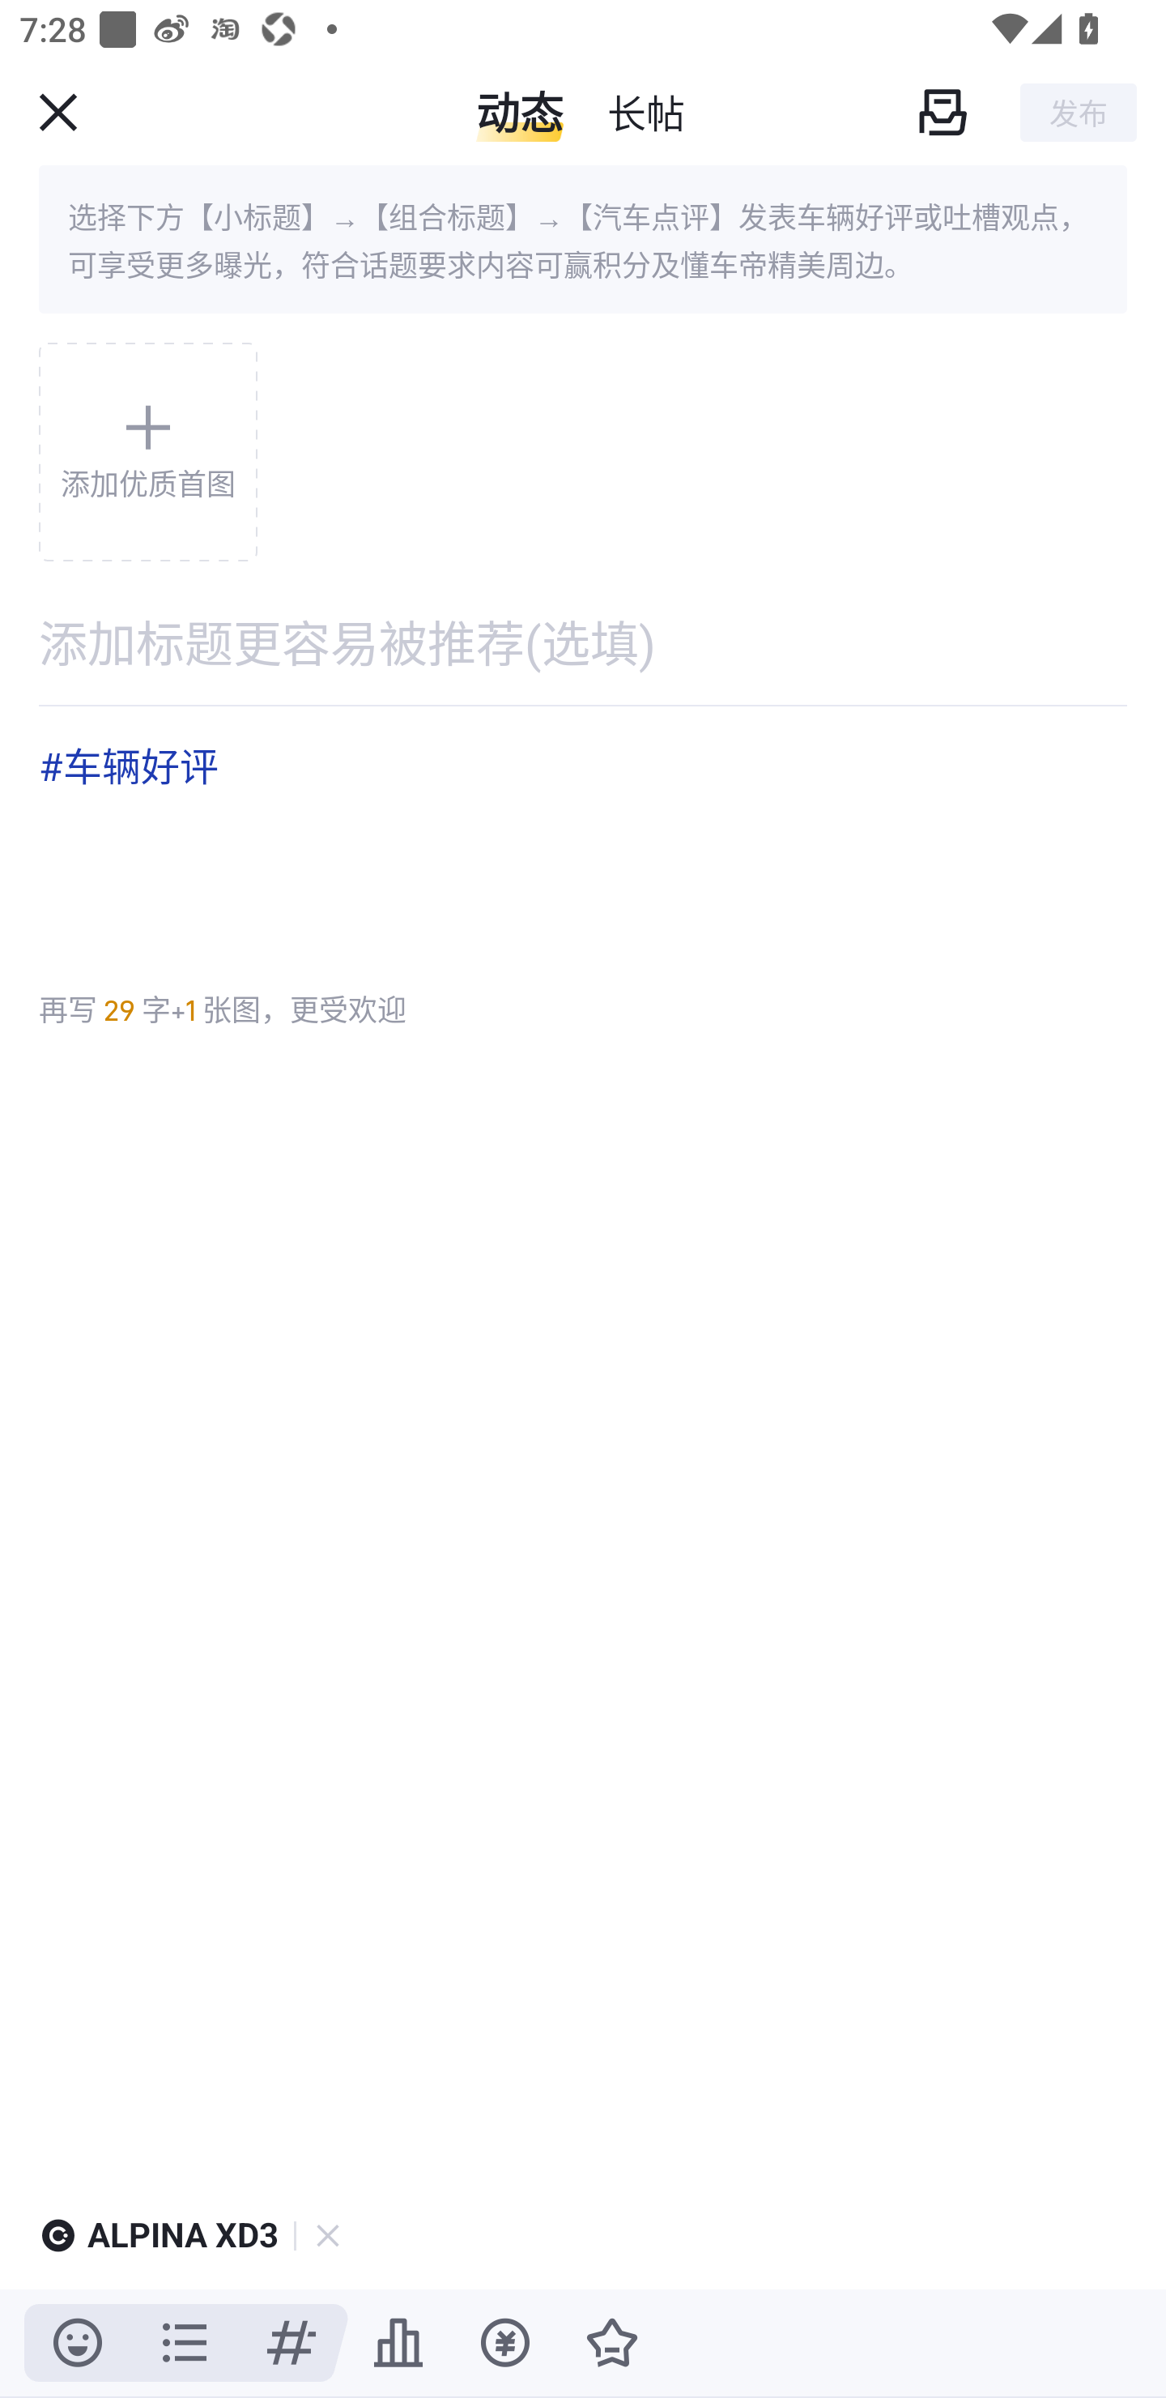  What do you see at coordinates (291, 2343) in the screenshot?
I see `` at bounding box center [291, 2343].